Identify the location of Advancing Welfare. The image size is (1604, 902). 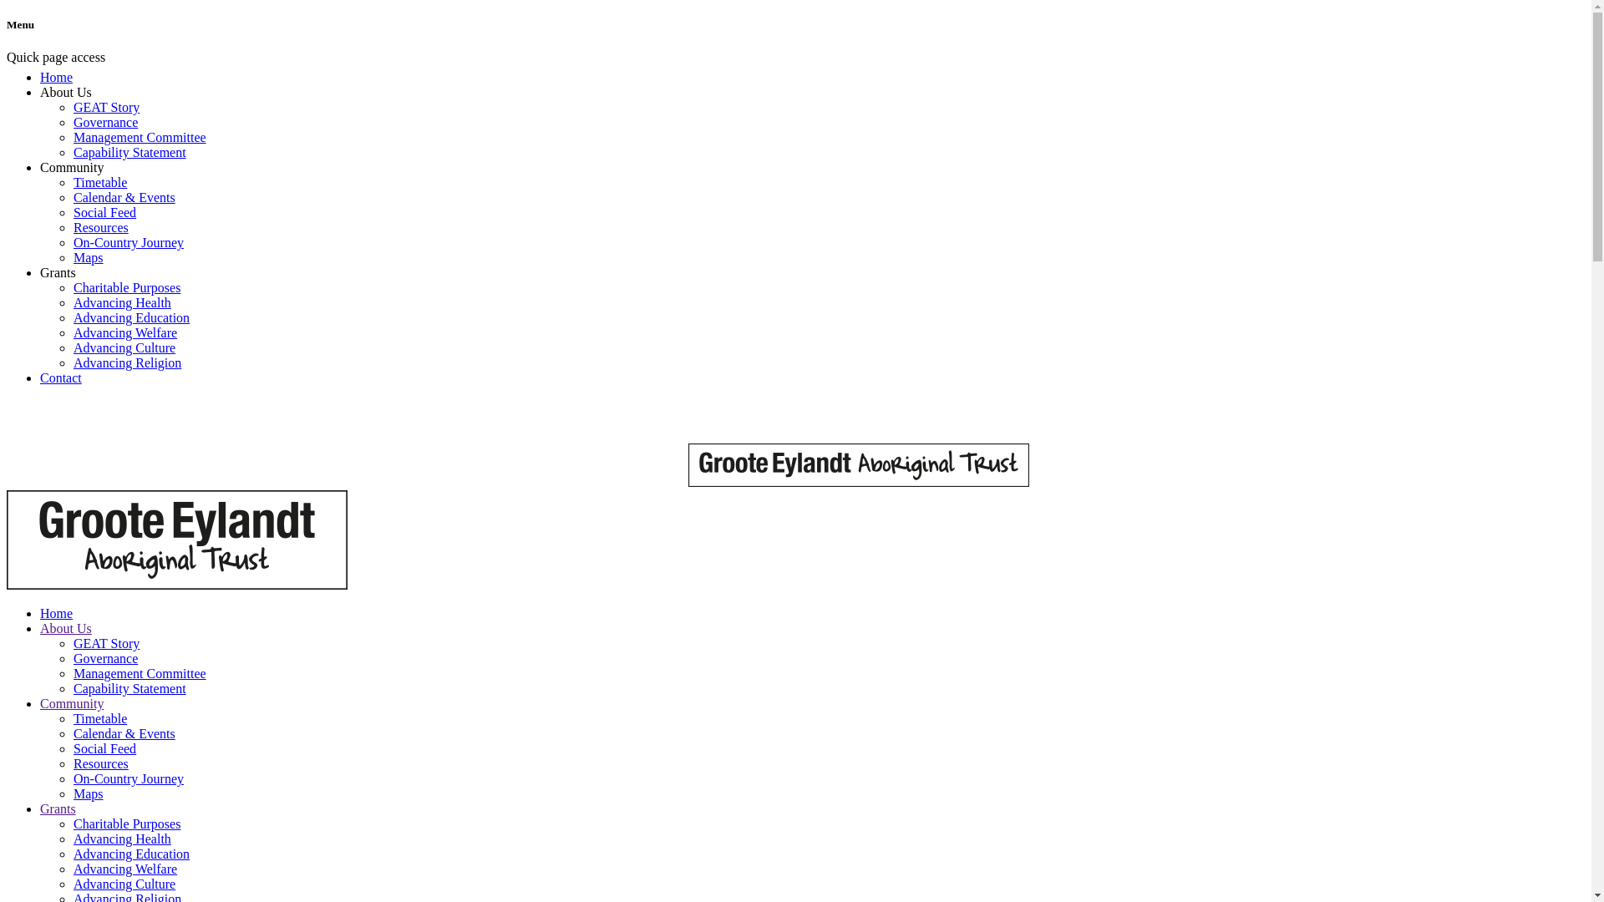
(125, 332).